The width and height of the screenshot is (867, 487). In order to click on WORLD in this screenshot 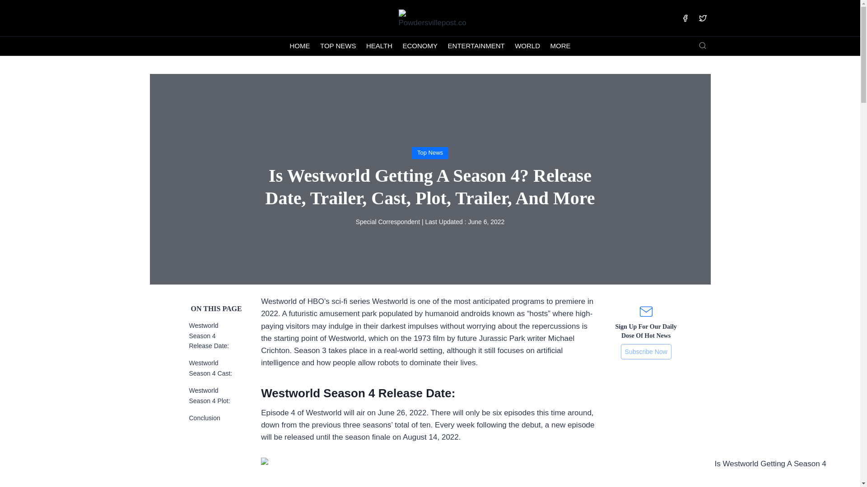, I will do `click(527, 46)`.